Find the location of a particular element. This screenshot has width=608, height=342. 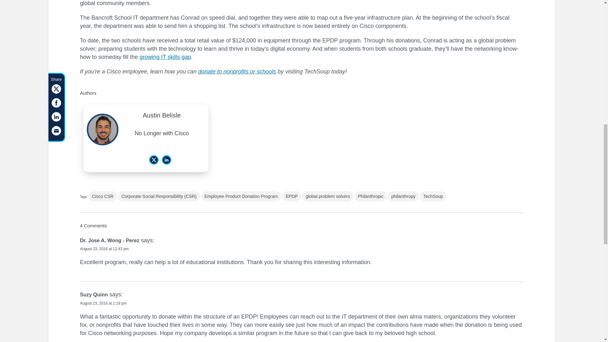

Philanthropic is located at coordinates (370, 196).